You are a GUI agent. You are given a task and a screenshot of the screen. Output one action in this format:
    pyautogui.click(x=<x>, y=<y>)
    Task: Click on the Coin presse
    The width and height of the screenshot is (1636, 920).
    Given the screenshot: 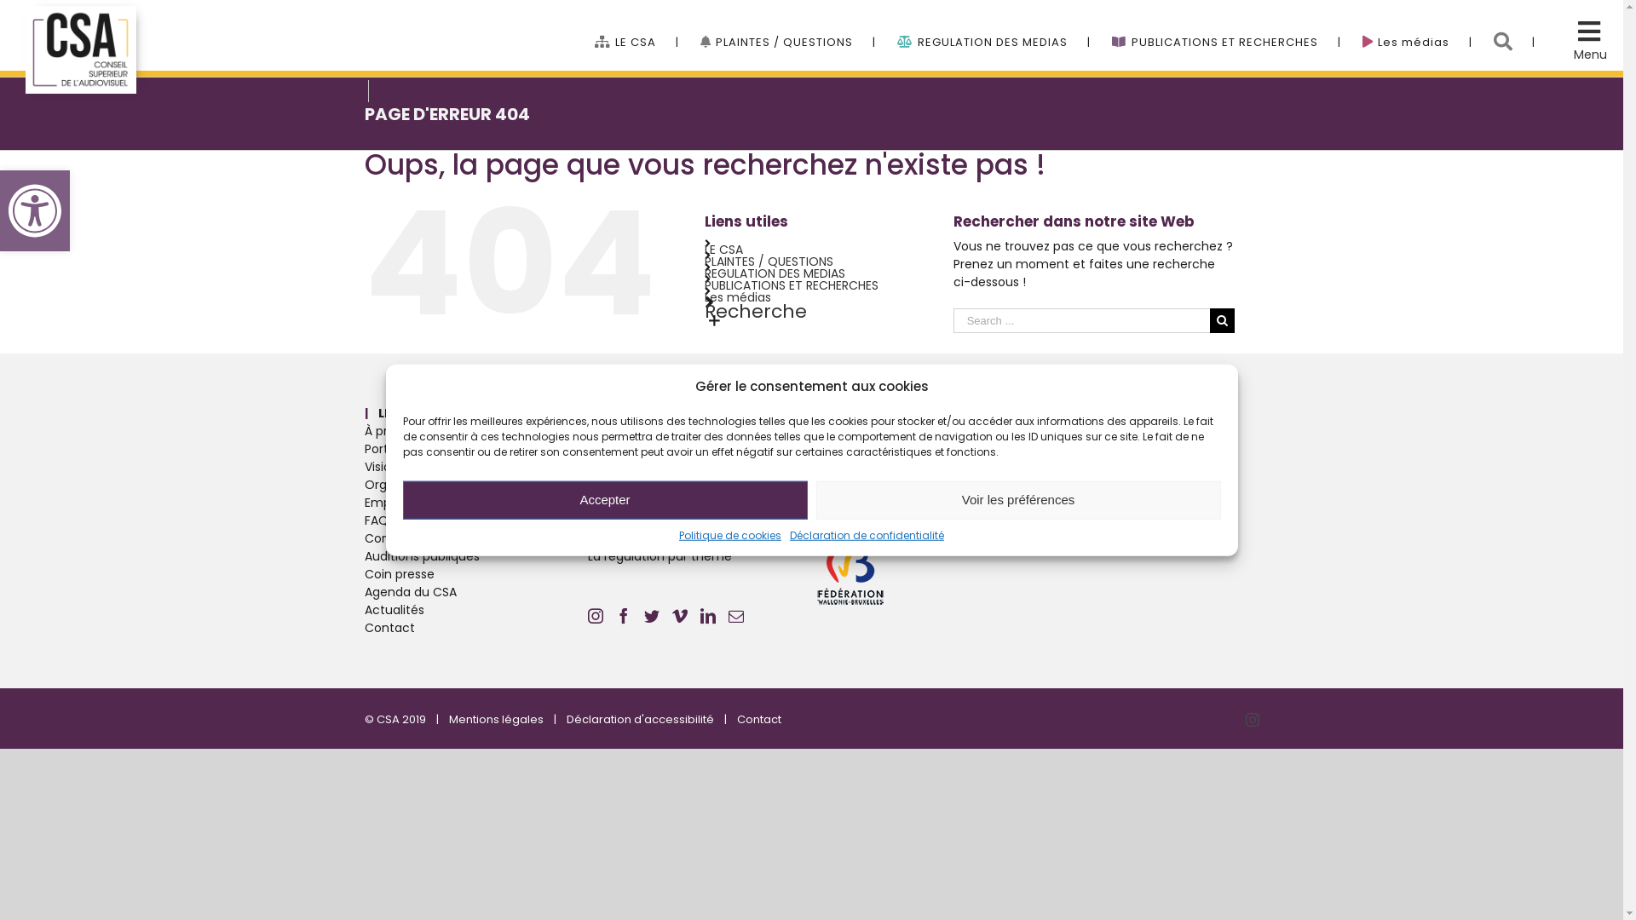 What is the action you would take?
    pyautogui.click(x=477, y=574)
    